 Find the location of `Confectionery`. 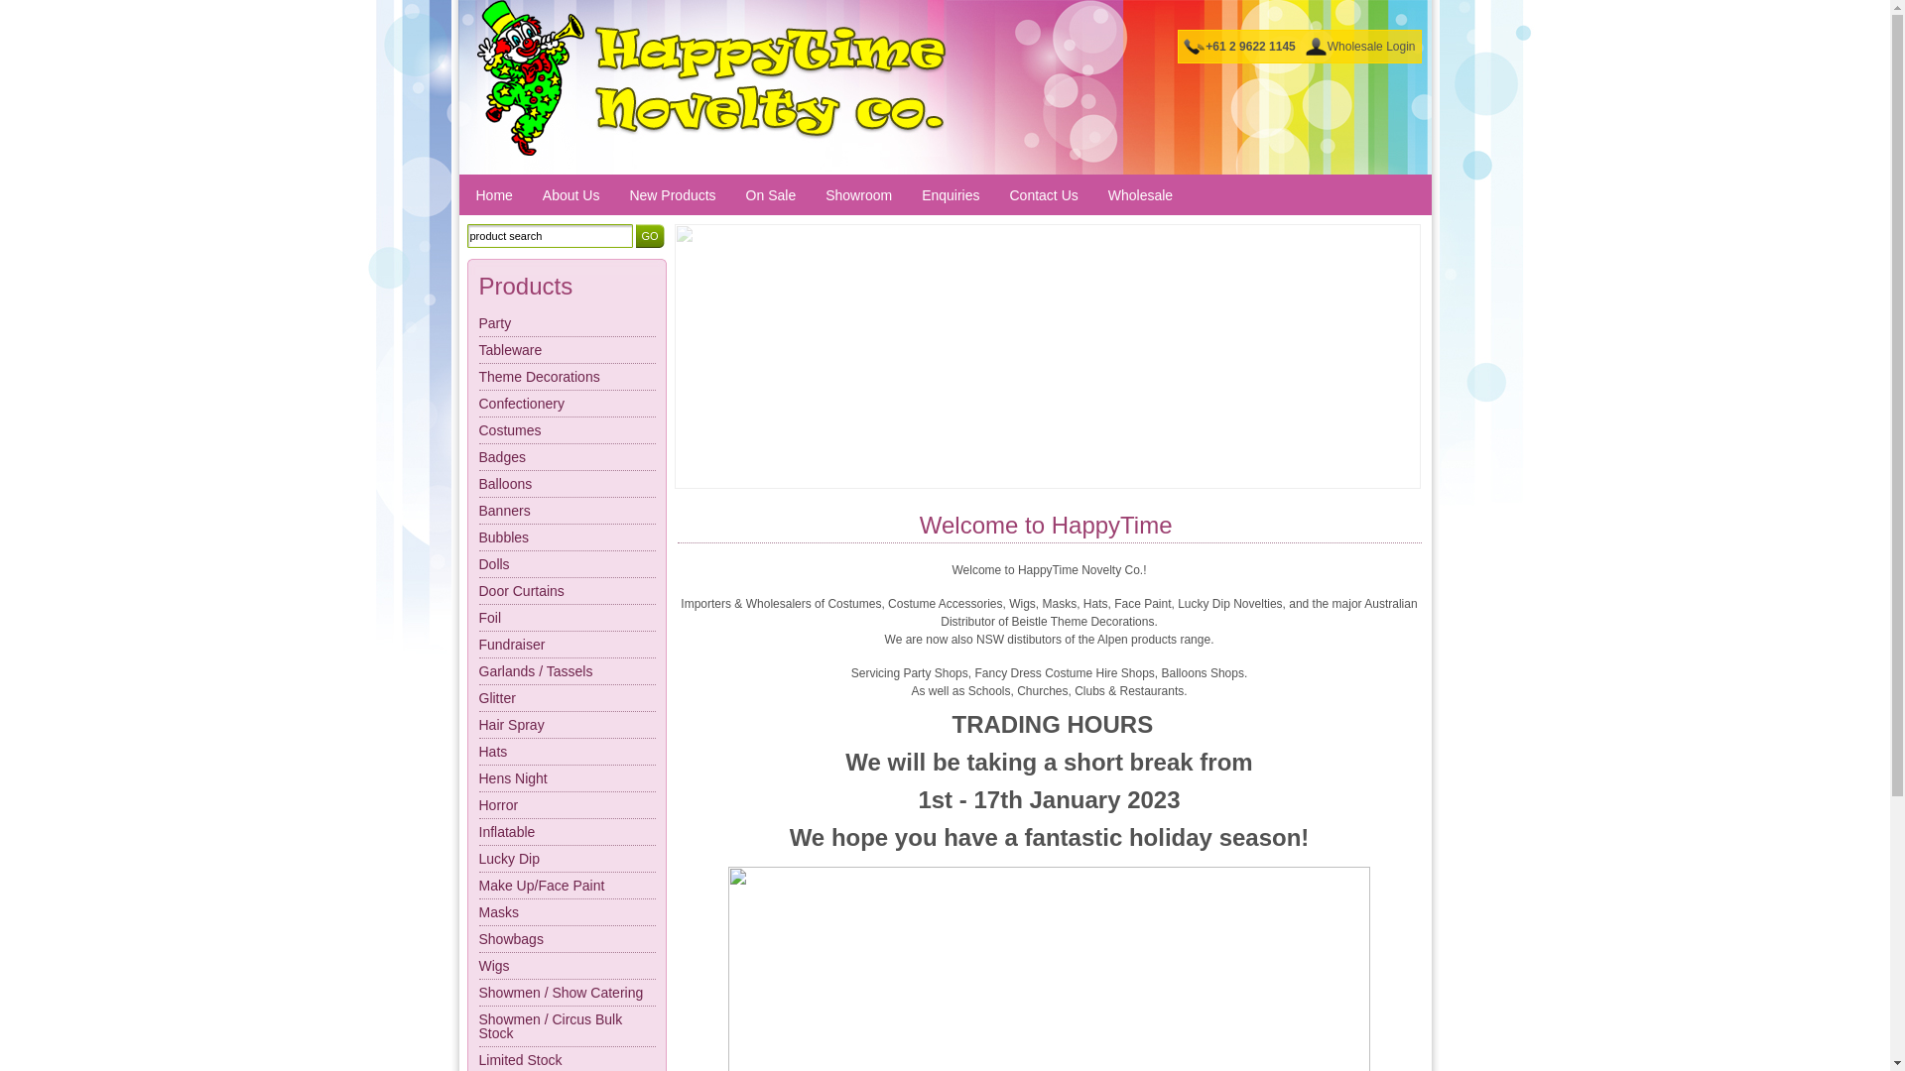

Confectionery is located at coordinates (567, 405).